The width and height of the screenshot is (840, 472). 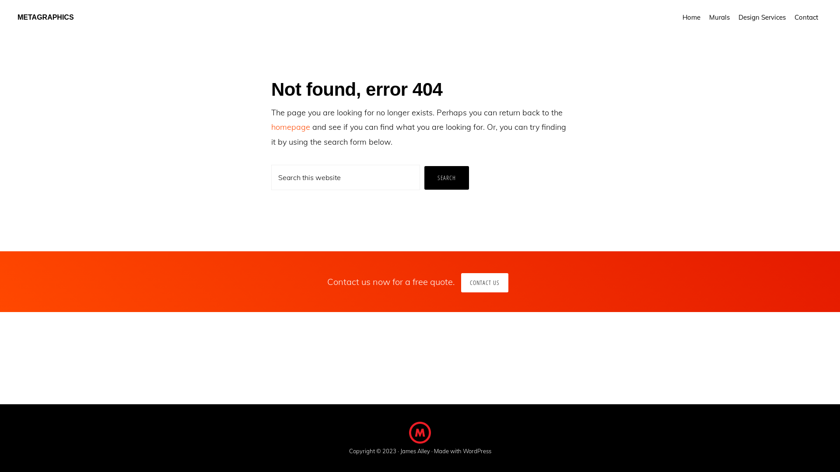 What do you see at coordinates (762, 17) in the screenshot?
I see `Design Services` at bounding box center [762, 17].